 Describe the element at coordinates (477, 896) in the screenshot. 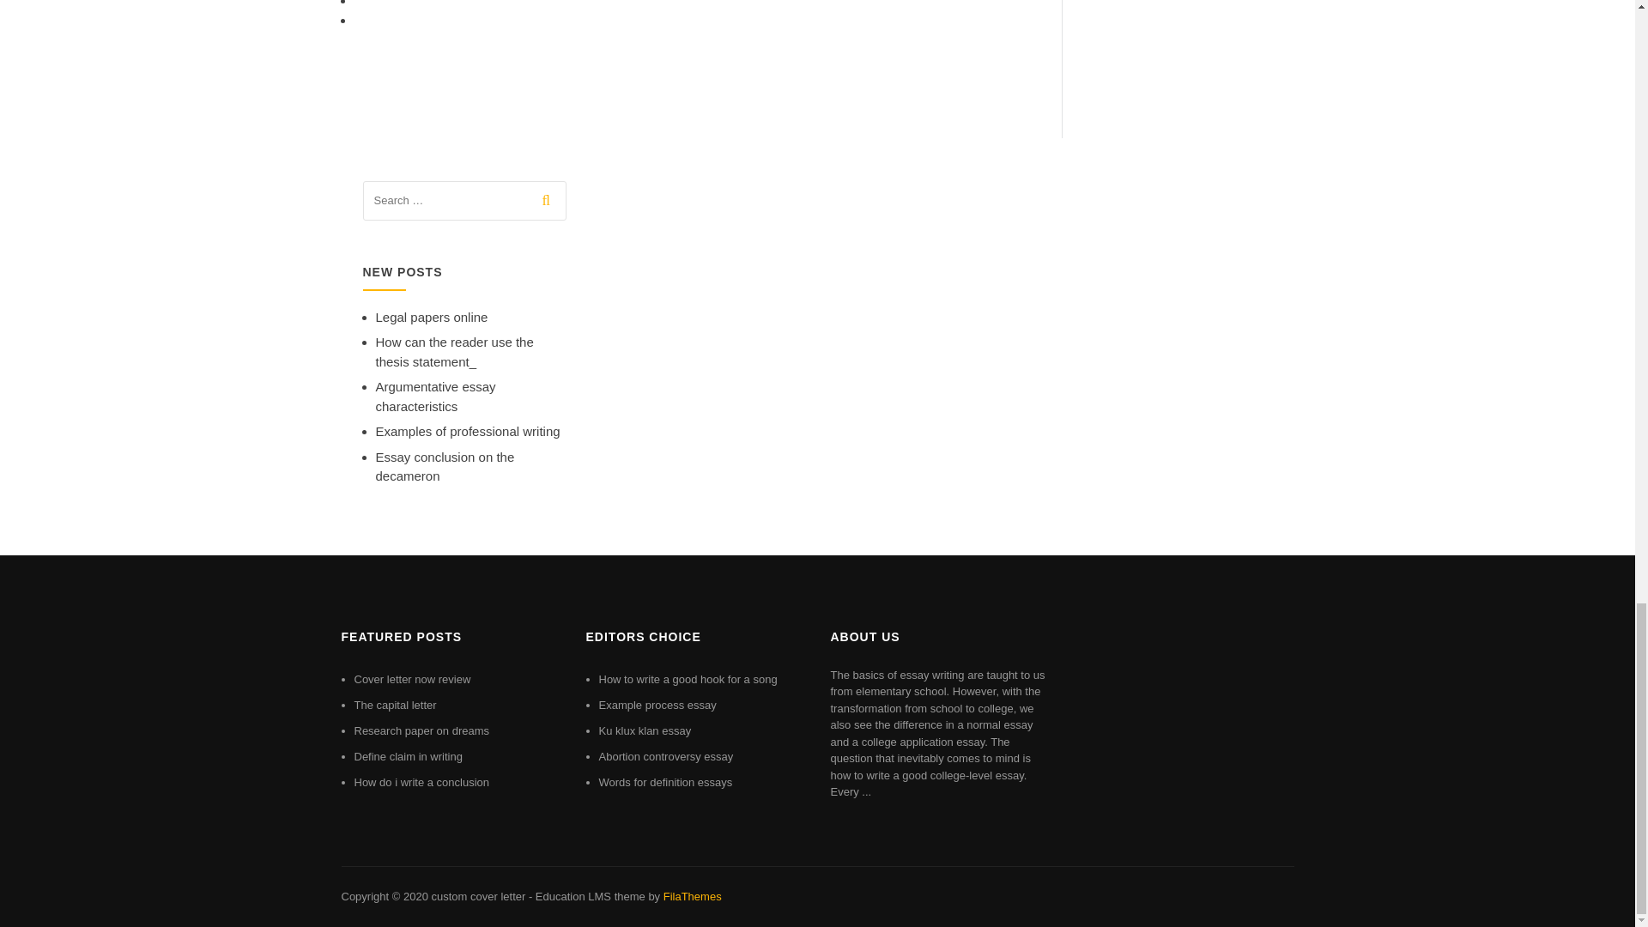

I see `custom cover letter` at that location.